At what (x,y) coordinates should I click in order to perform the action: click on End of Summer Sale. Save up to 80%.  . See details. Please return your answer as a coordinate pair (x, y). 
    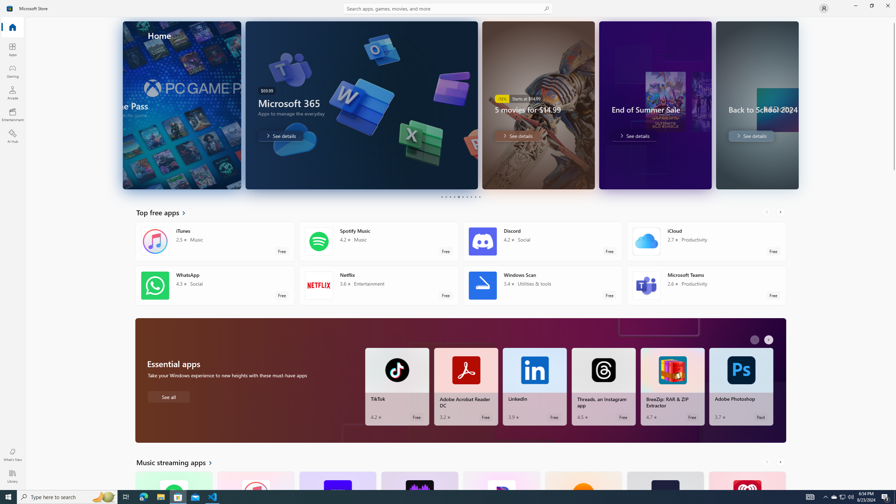
    Looking at the image, I should click on (591, 136).